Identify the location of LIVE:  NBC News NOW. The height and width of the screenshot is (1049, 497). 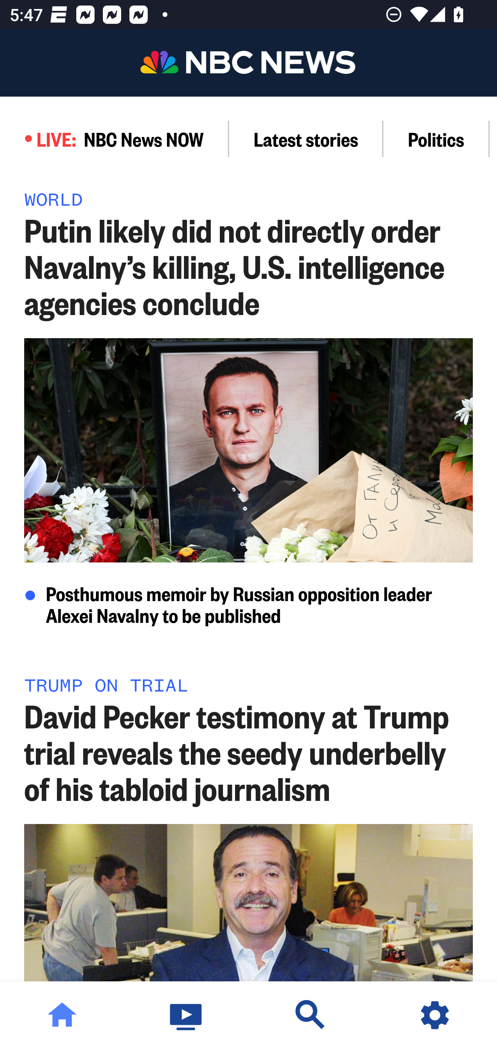
(115, 139).